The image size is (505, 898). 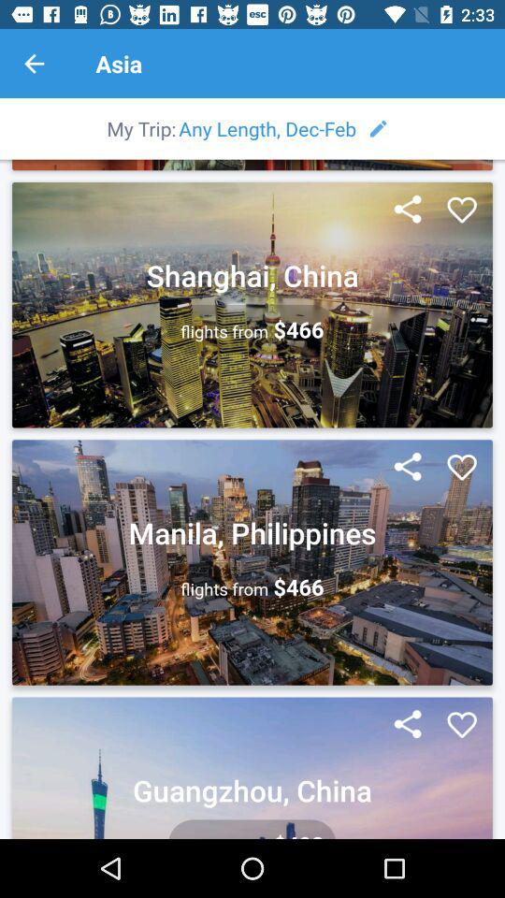 What do you see at coordinates (408, 210) in the screenshot?
I see `share the selected cards` at bounding box center [408, 210].